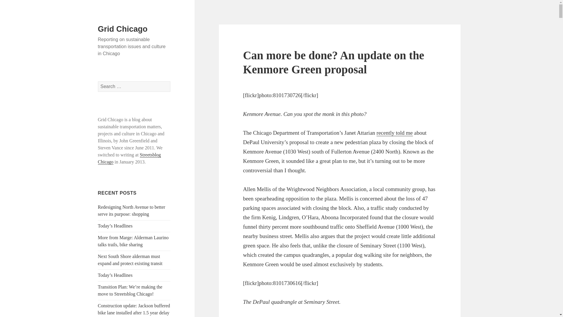  What do you see at coordinates (133, 241) in the screenshot?
I see `More from Marge: Alderman Laurino talks trails, bike sharing` at bounding box center [133, 241].